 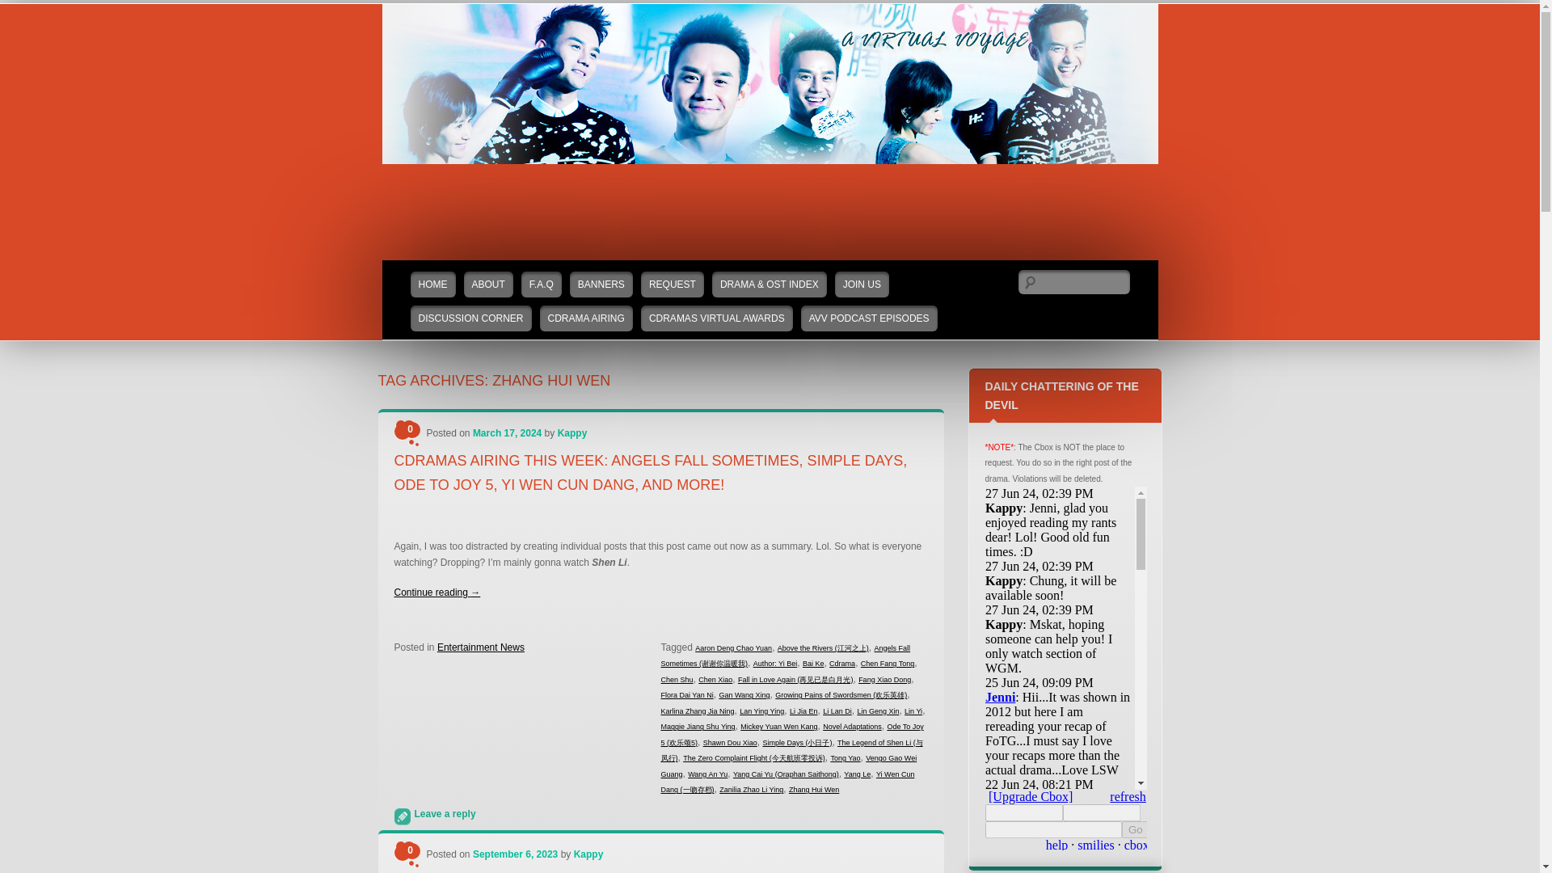 I want to click on CDRAMA AIRING, so click(x=587, y=318).